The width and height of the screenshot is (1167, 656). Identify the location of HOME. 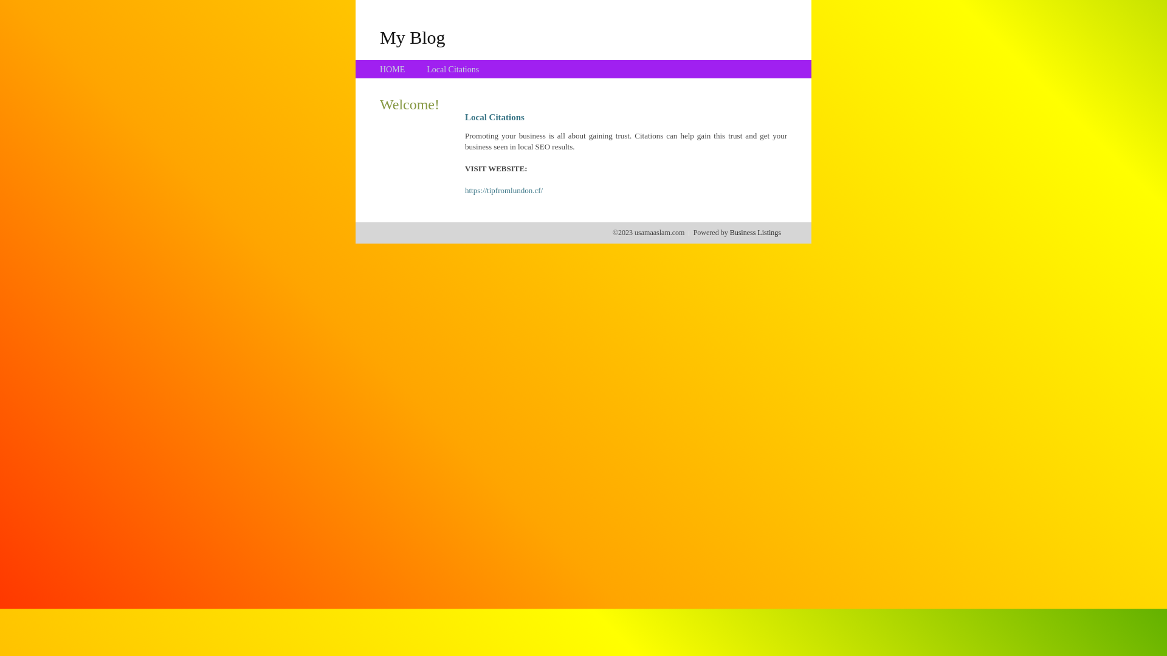
(393, 69).